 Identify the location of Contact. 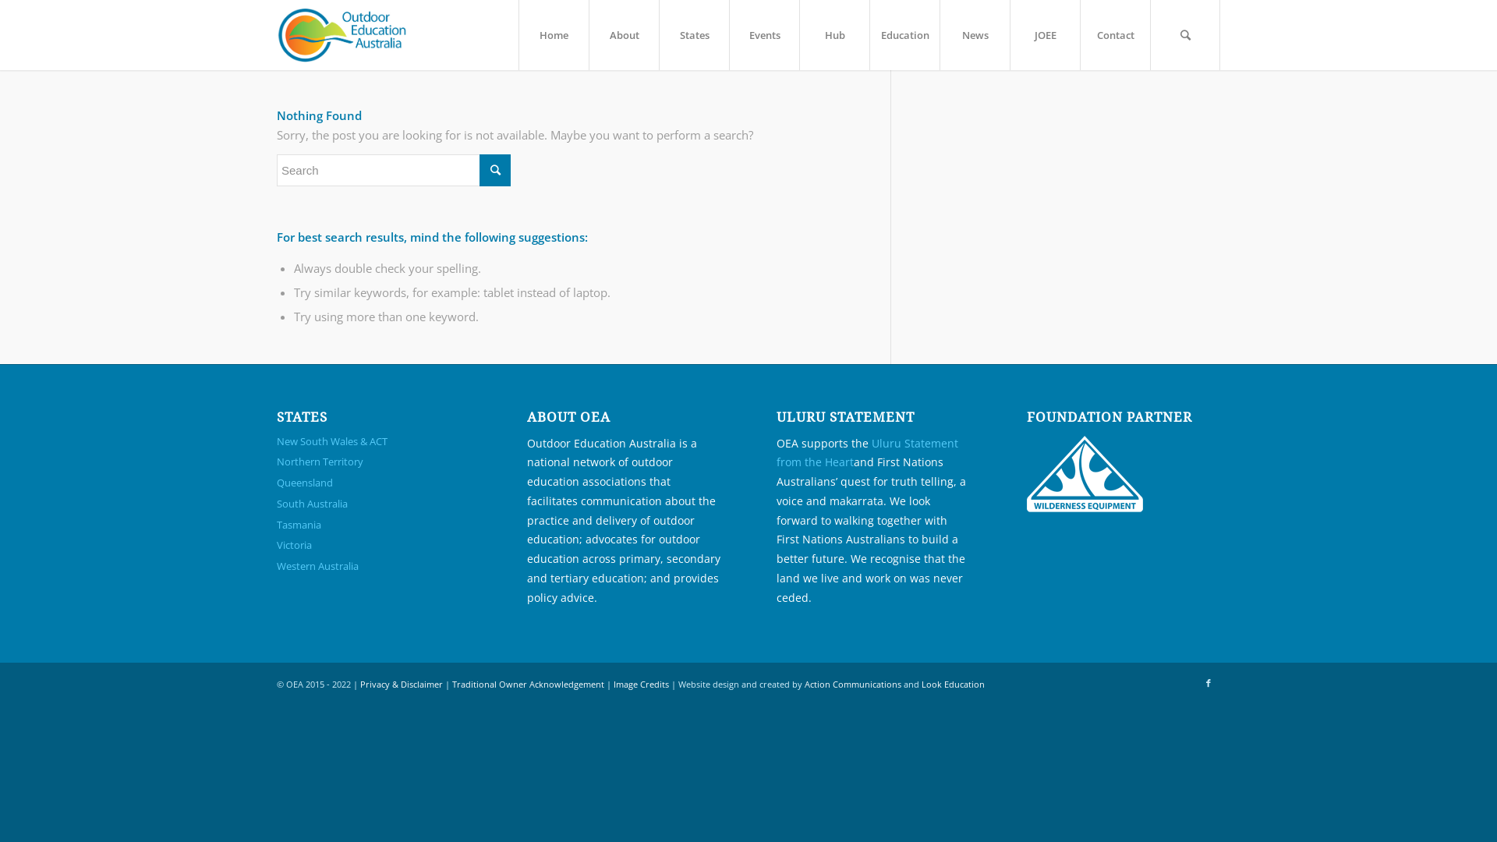
(1115, 35).